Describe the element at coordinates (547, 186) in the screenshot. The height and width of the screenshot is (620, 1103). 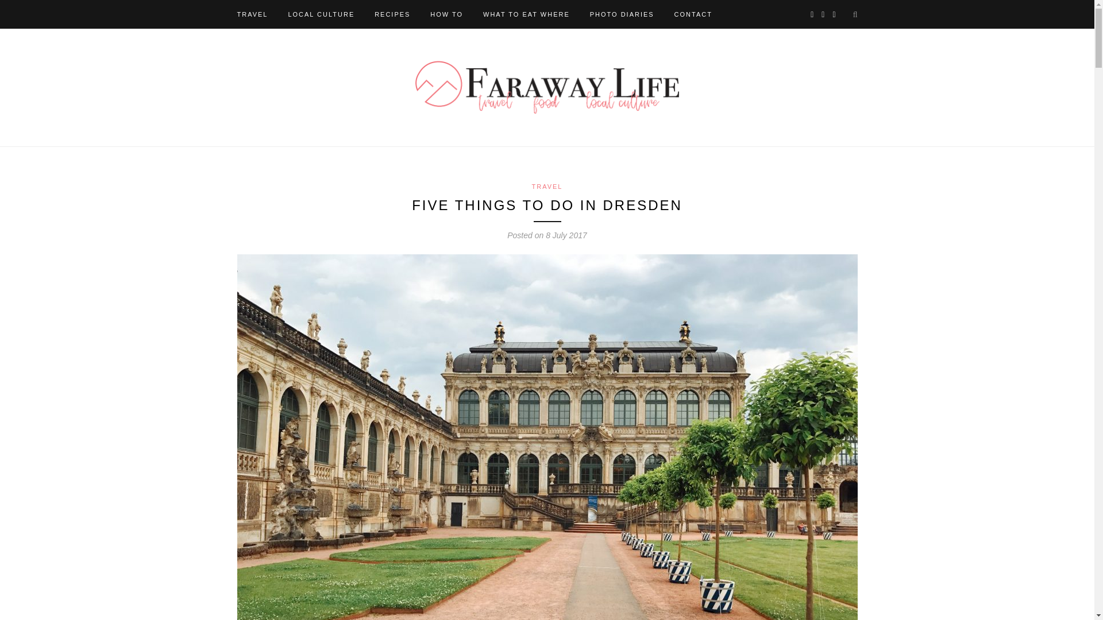
I see `TRAVEL` at that location.